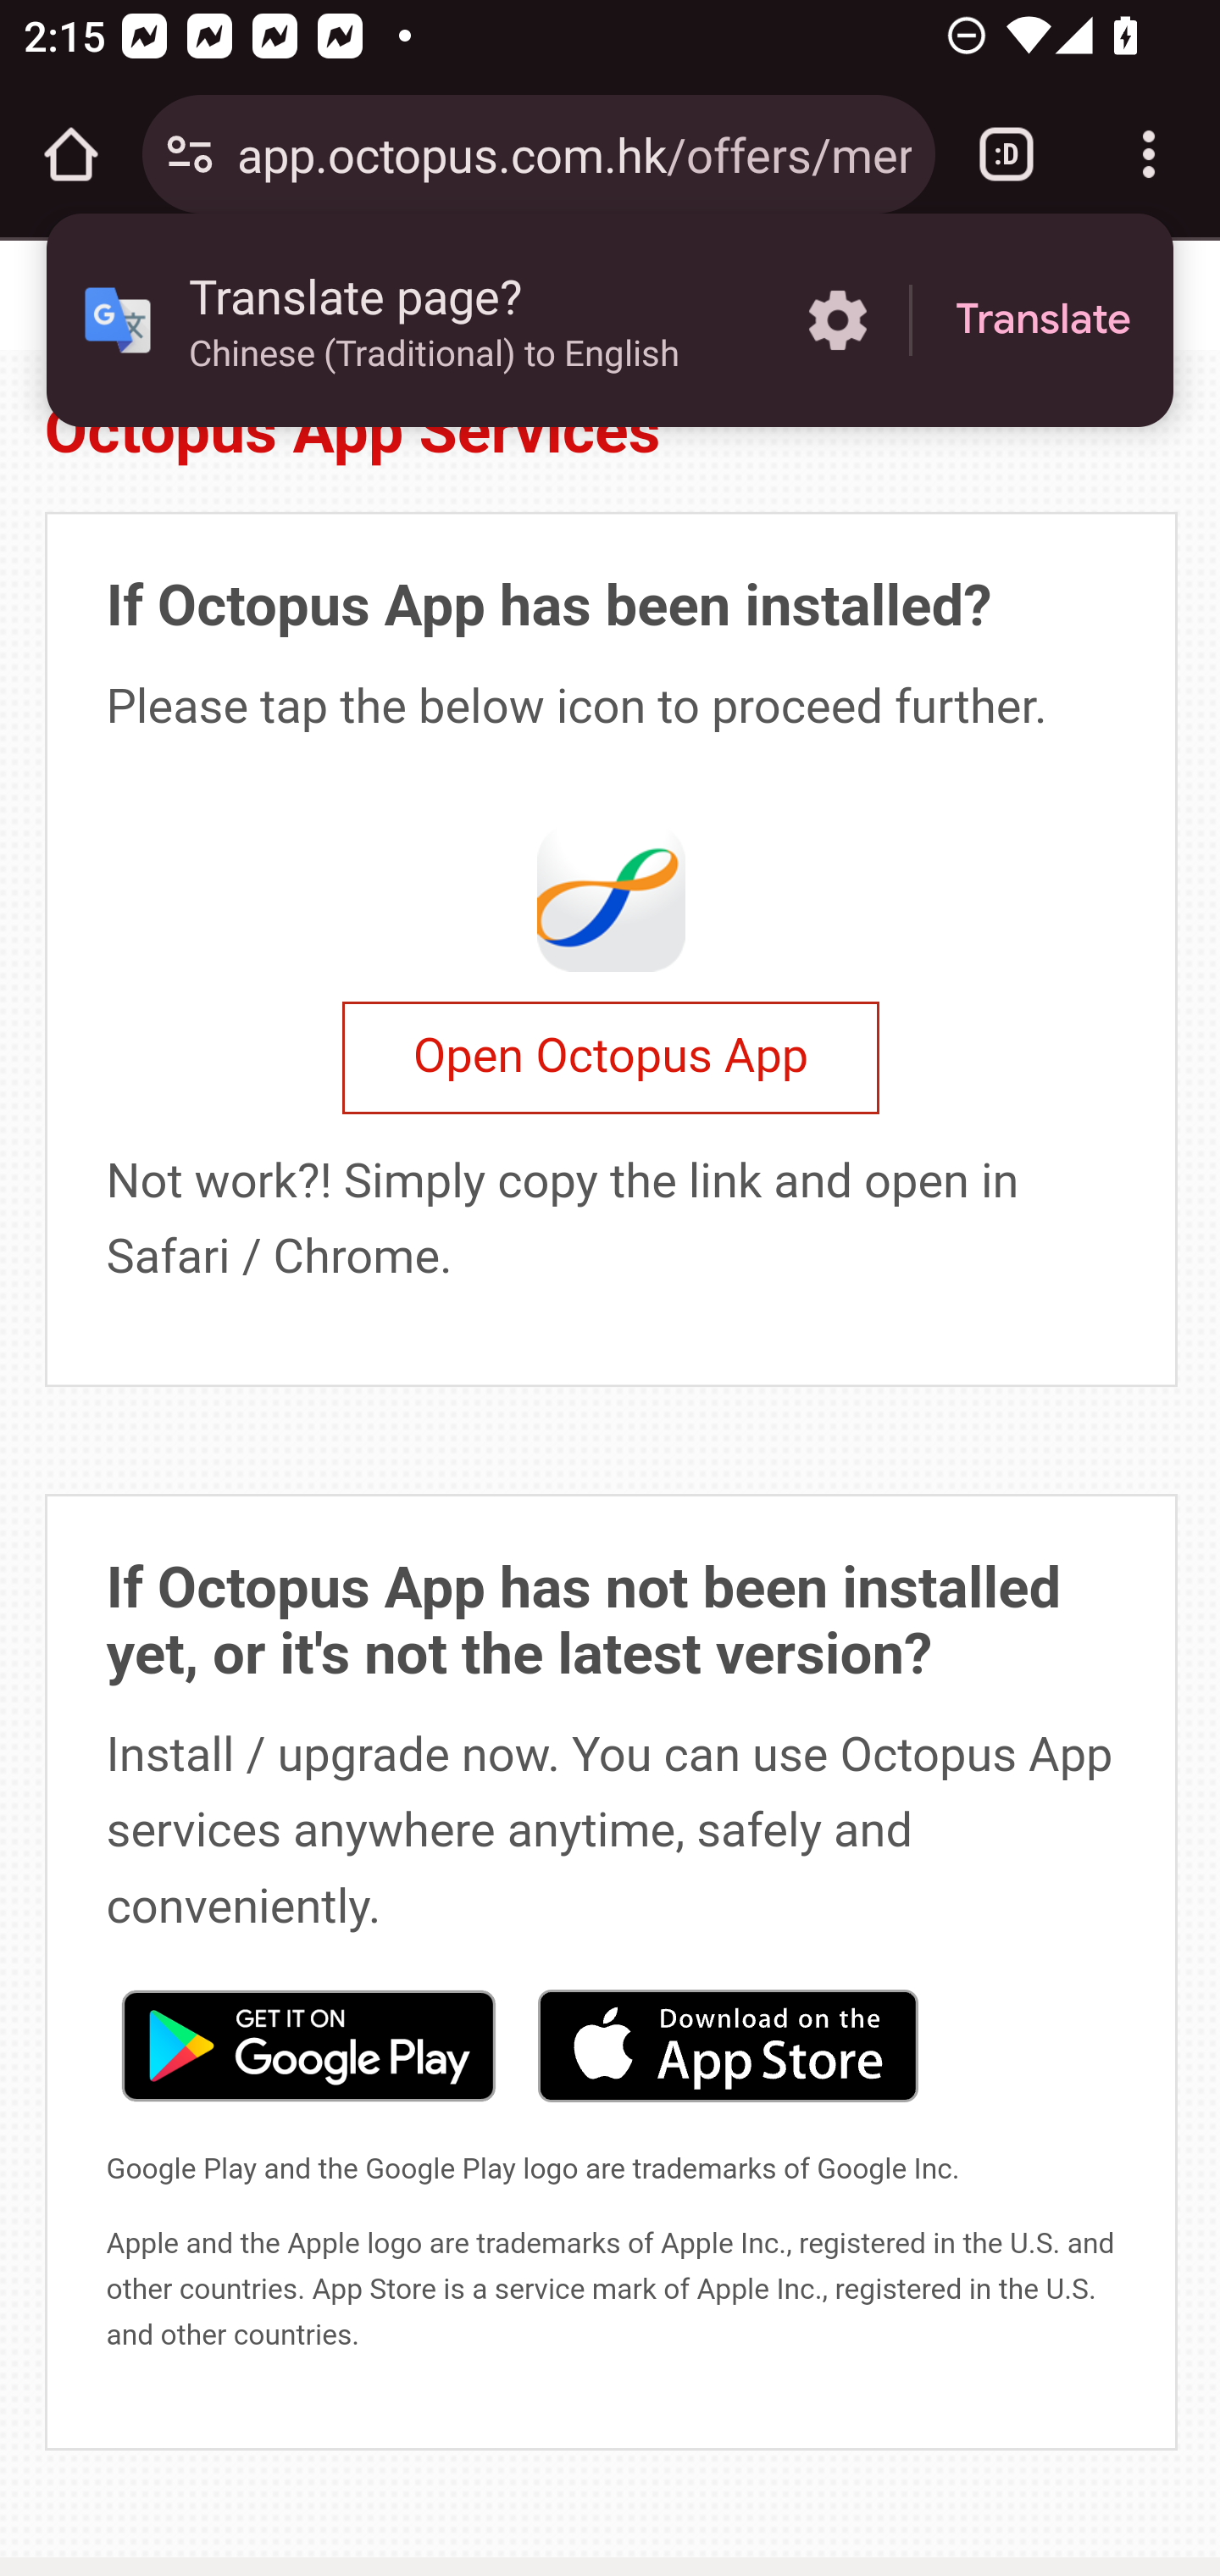  What do you see at coordinates (610, 1058) in the screenshot?
I see `Open Octopus App` at bounding box center [610, 1058].